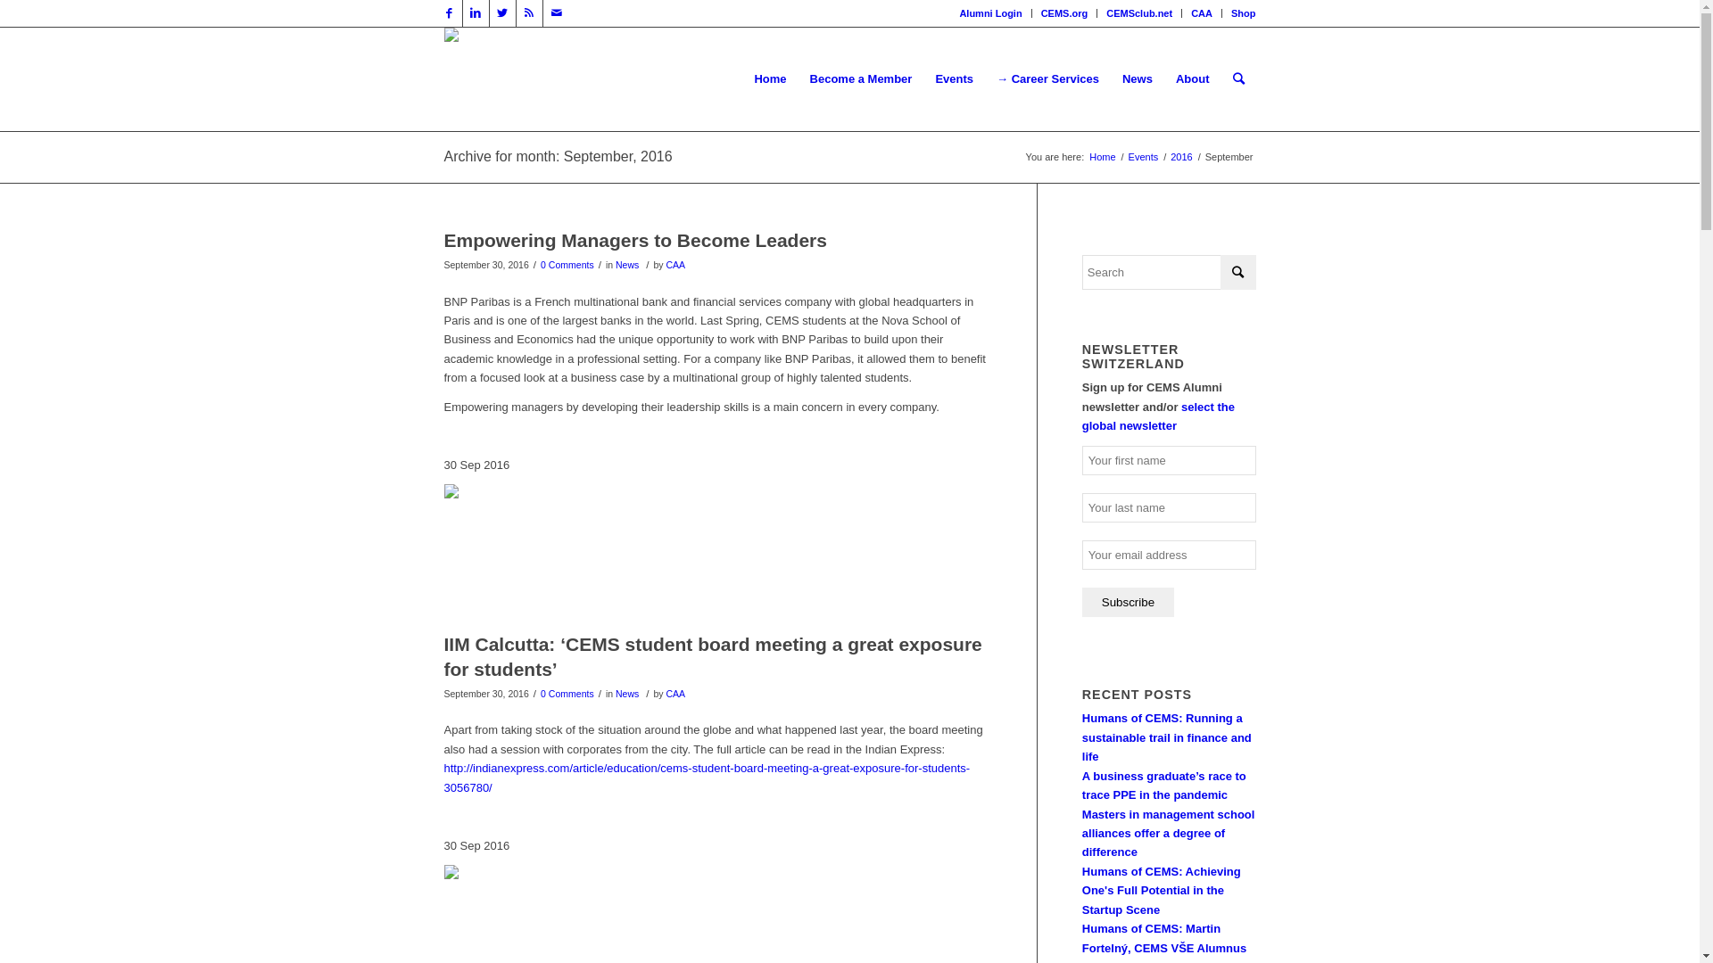 The image size is (1713, 963). I want to click on select the global newsletter, so click(1158, 416).